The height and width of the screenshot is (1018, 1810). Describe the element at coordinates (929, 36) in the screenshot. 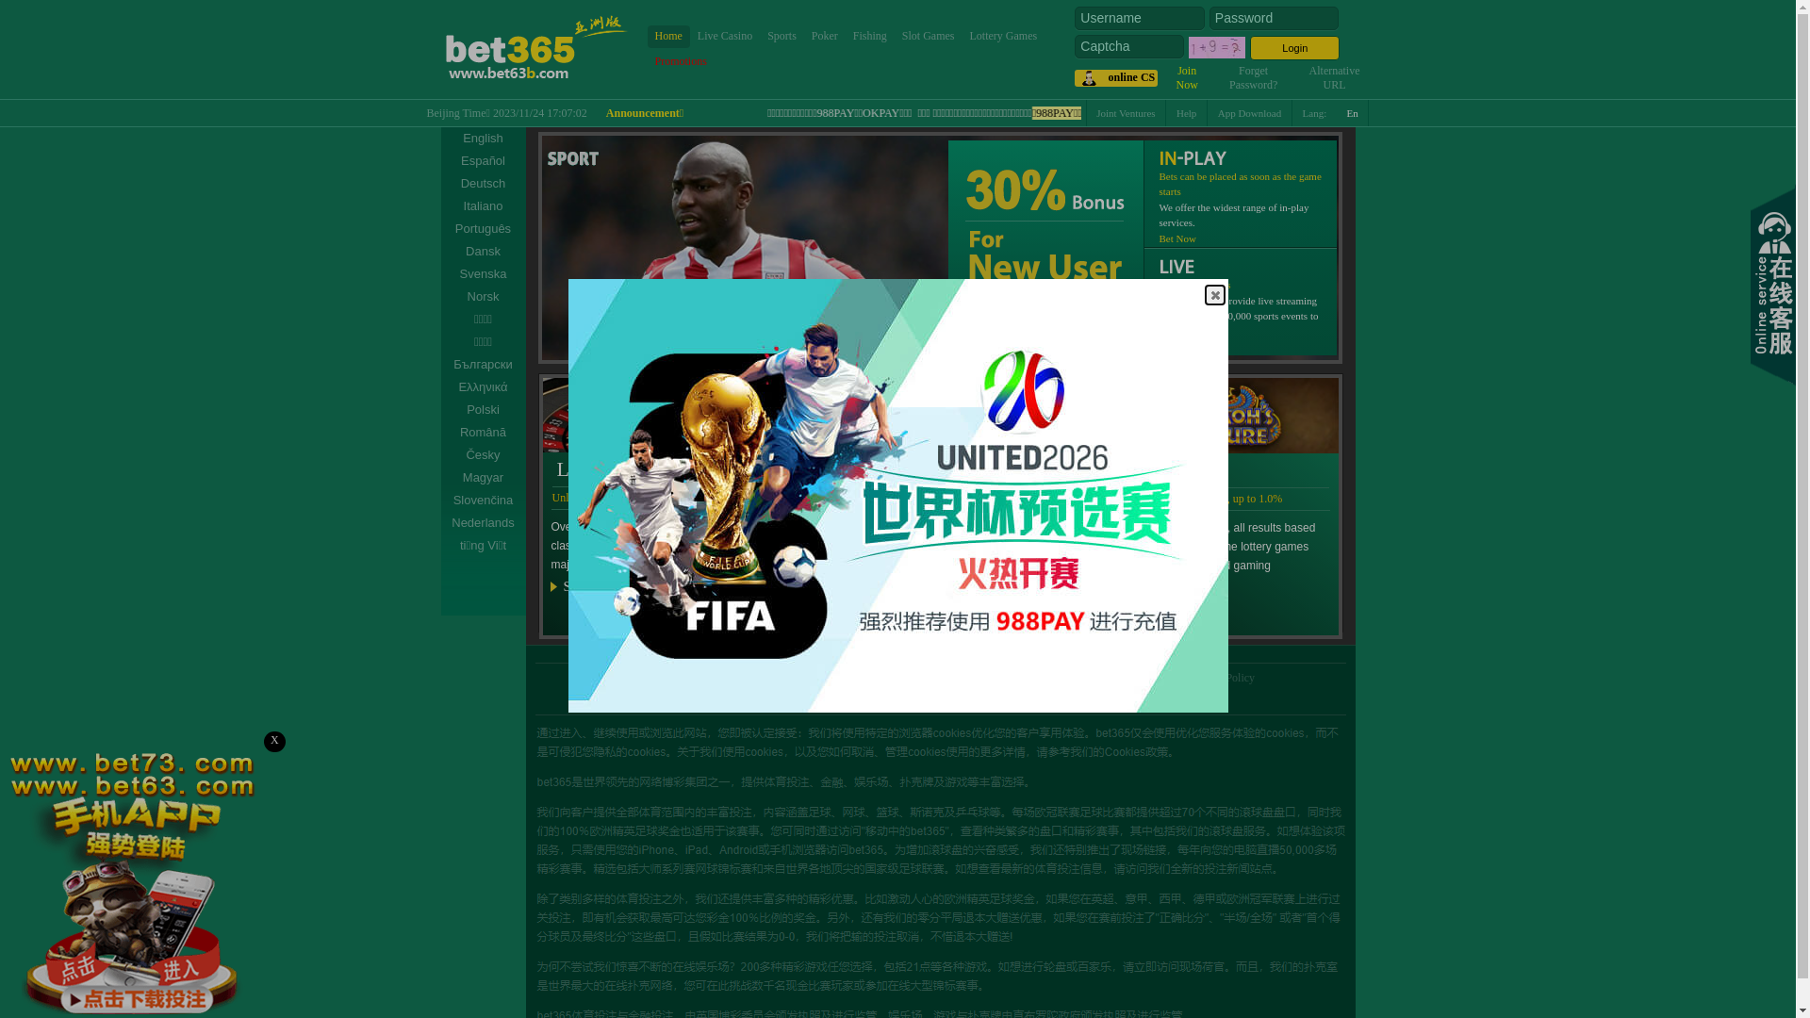

I see `Slot Games` at that location.